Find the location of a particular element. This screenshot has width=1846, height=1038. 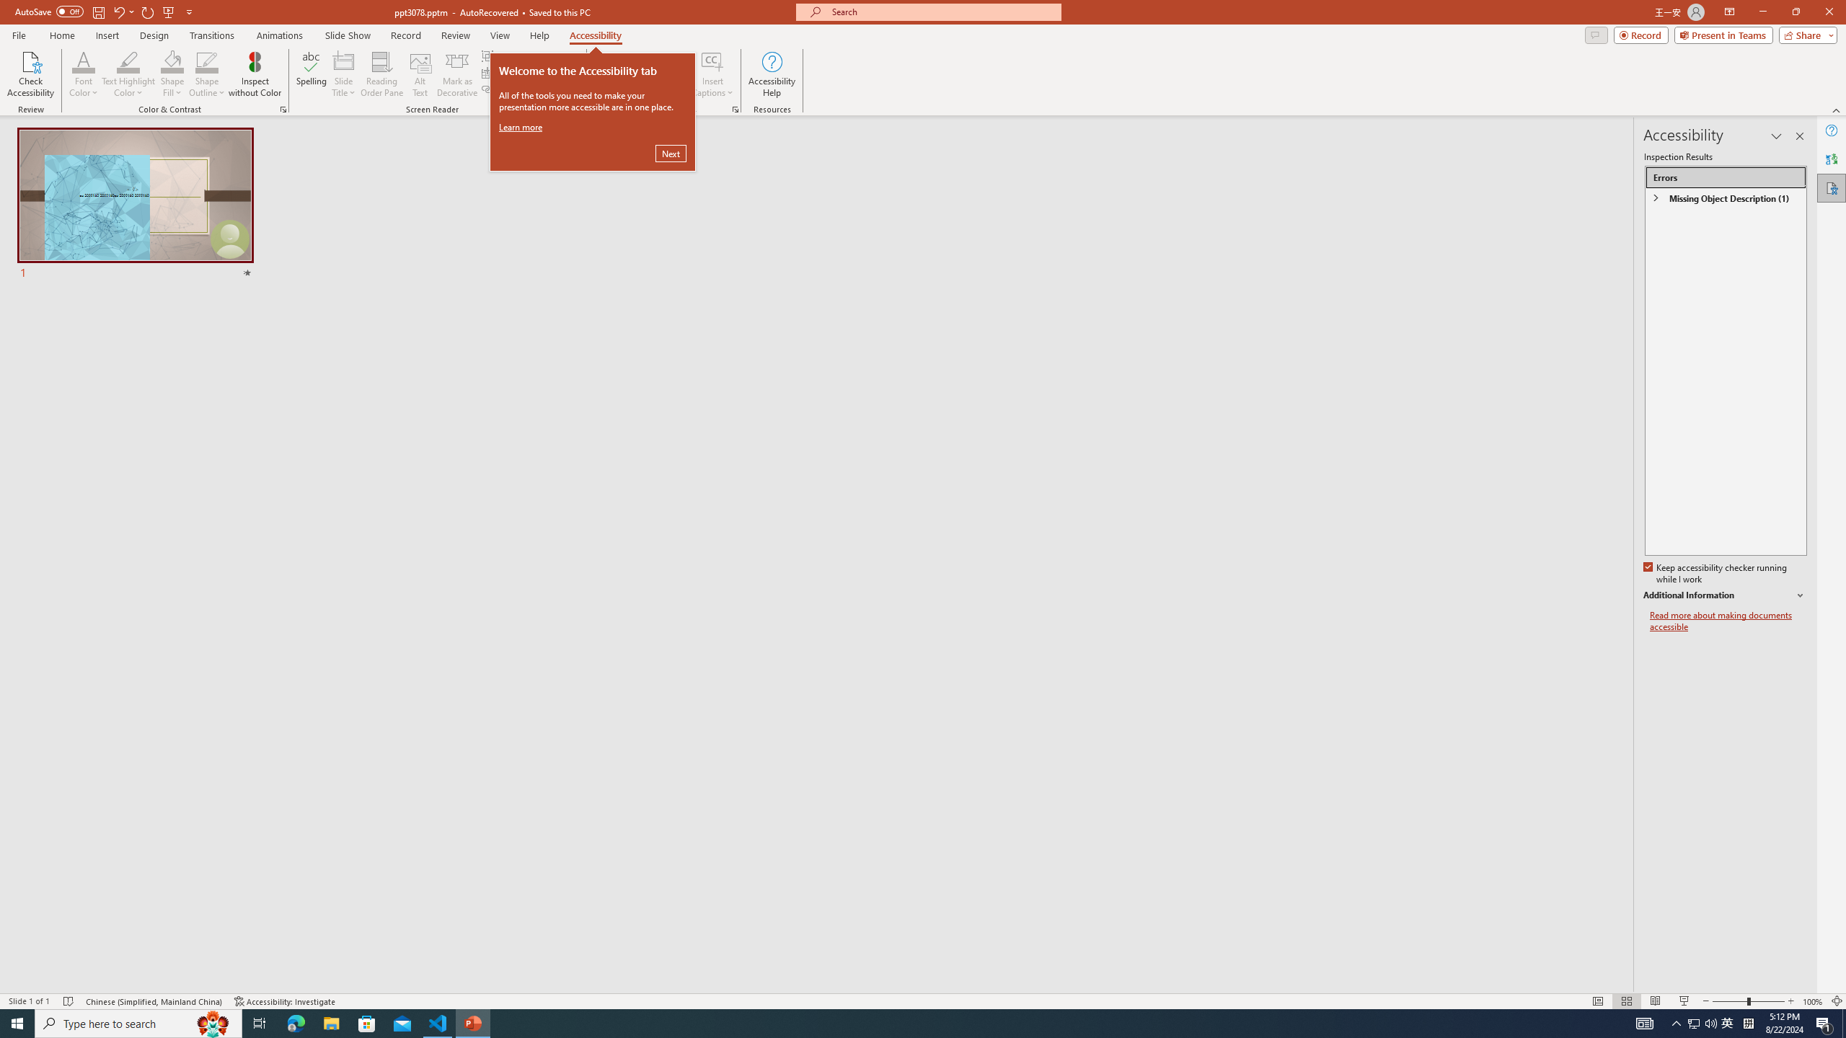

Insert Header Row is located at coordinates (531, 72).